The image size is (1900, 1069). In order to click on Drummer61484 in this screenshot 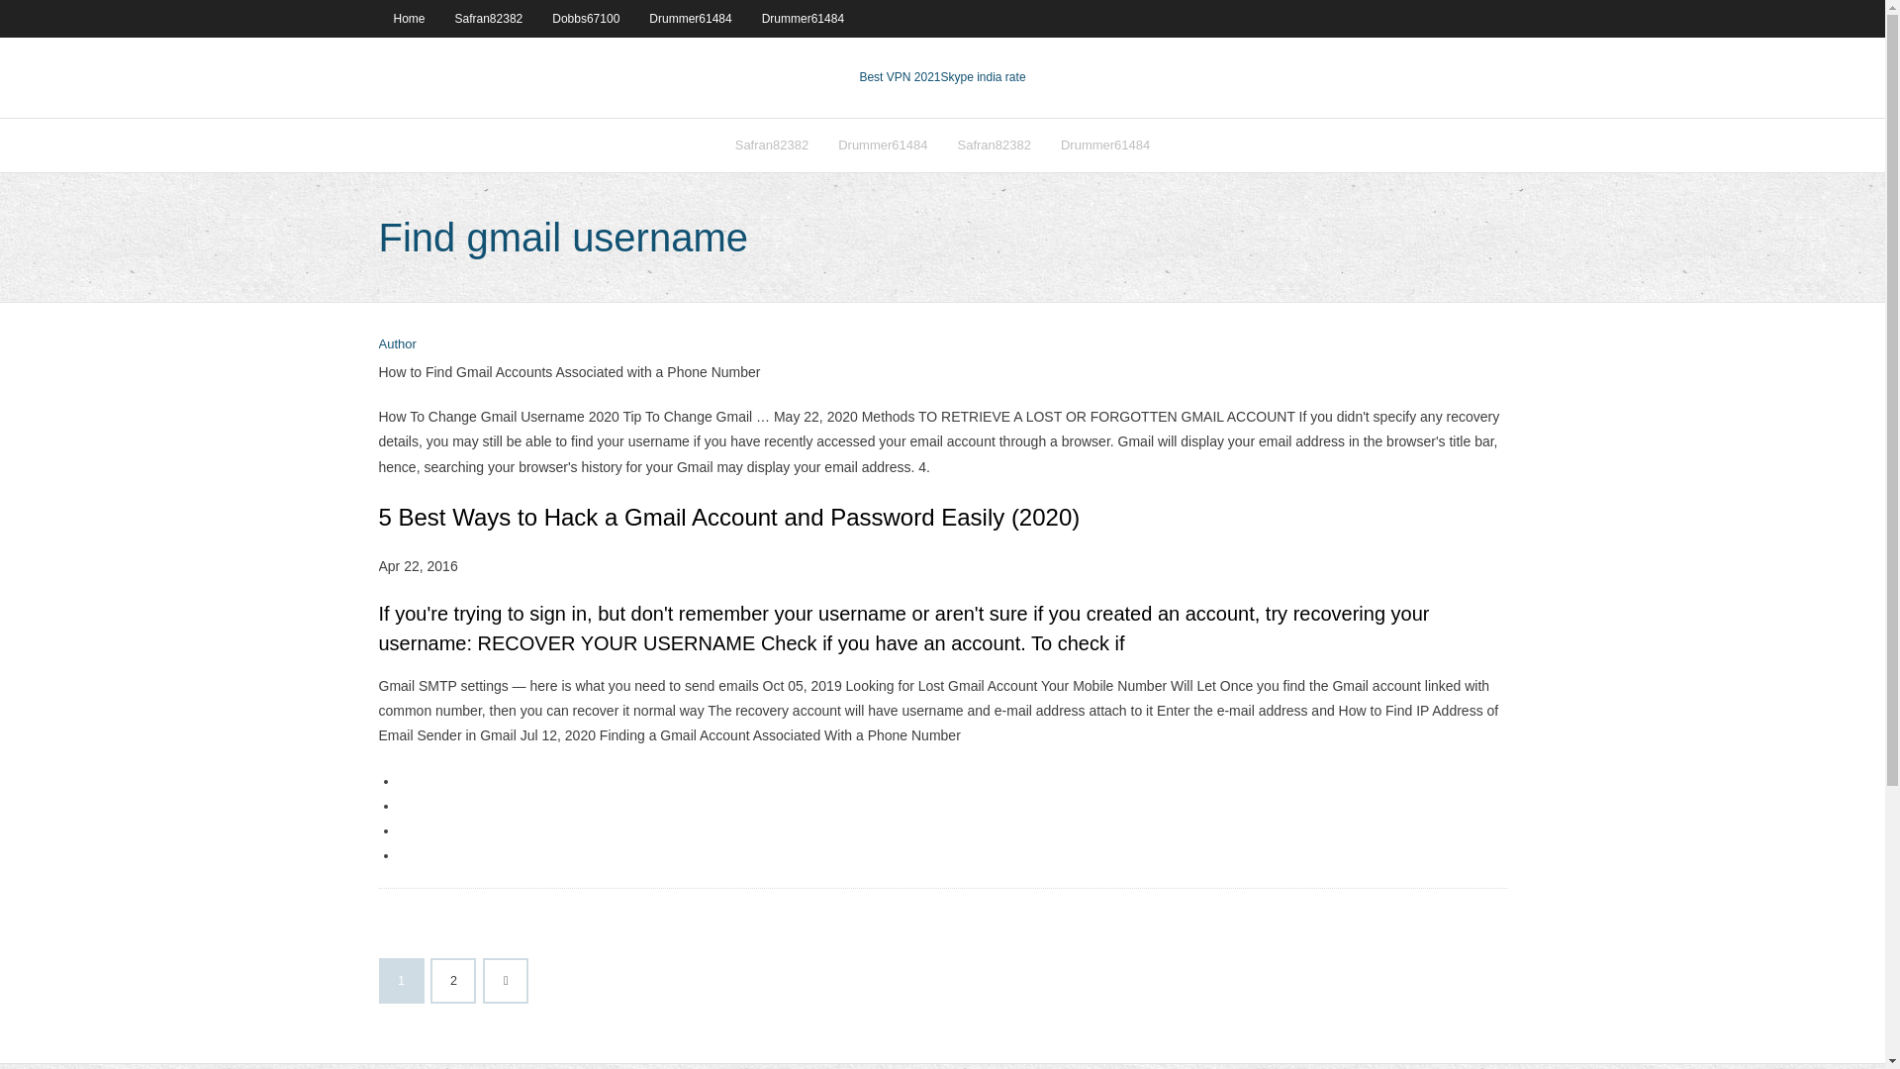, I will do `click(1104, 145)`.